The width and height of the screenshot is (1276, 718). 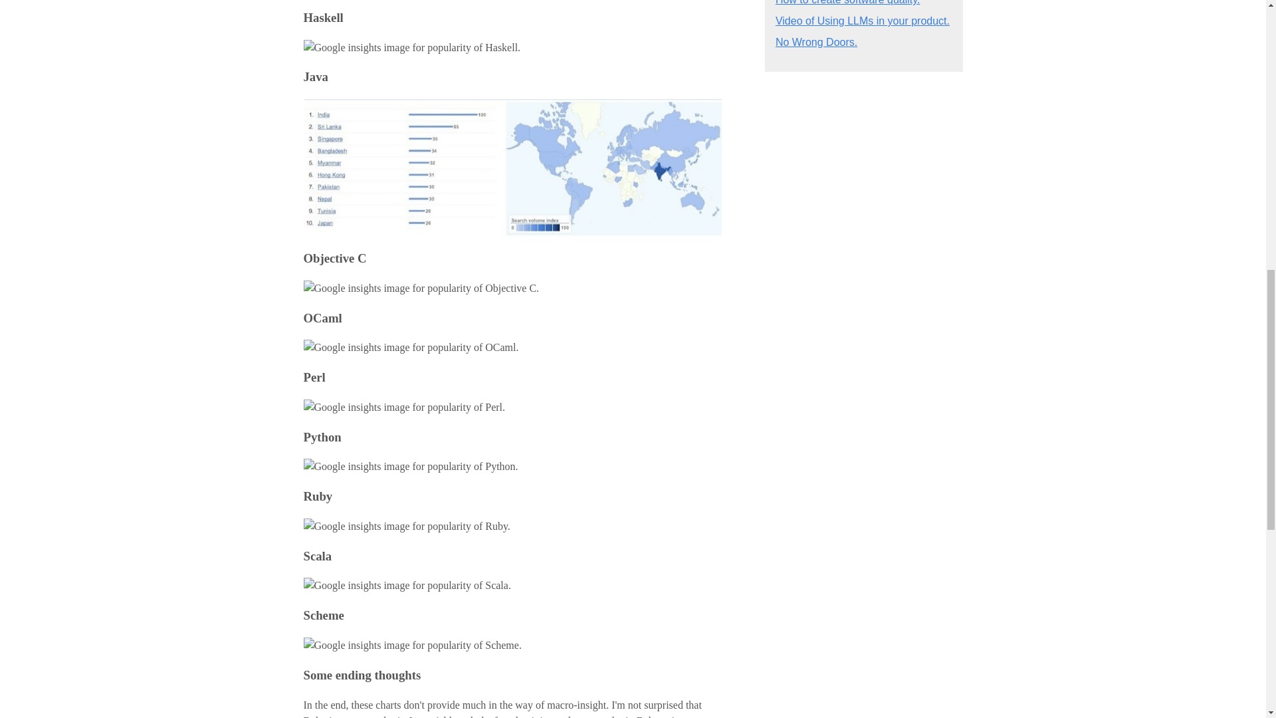 What do you see at coordinates (848, 3) in the screenshot?
I see `How to create software quality.` at bounding box center [848, 3].